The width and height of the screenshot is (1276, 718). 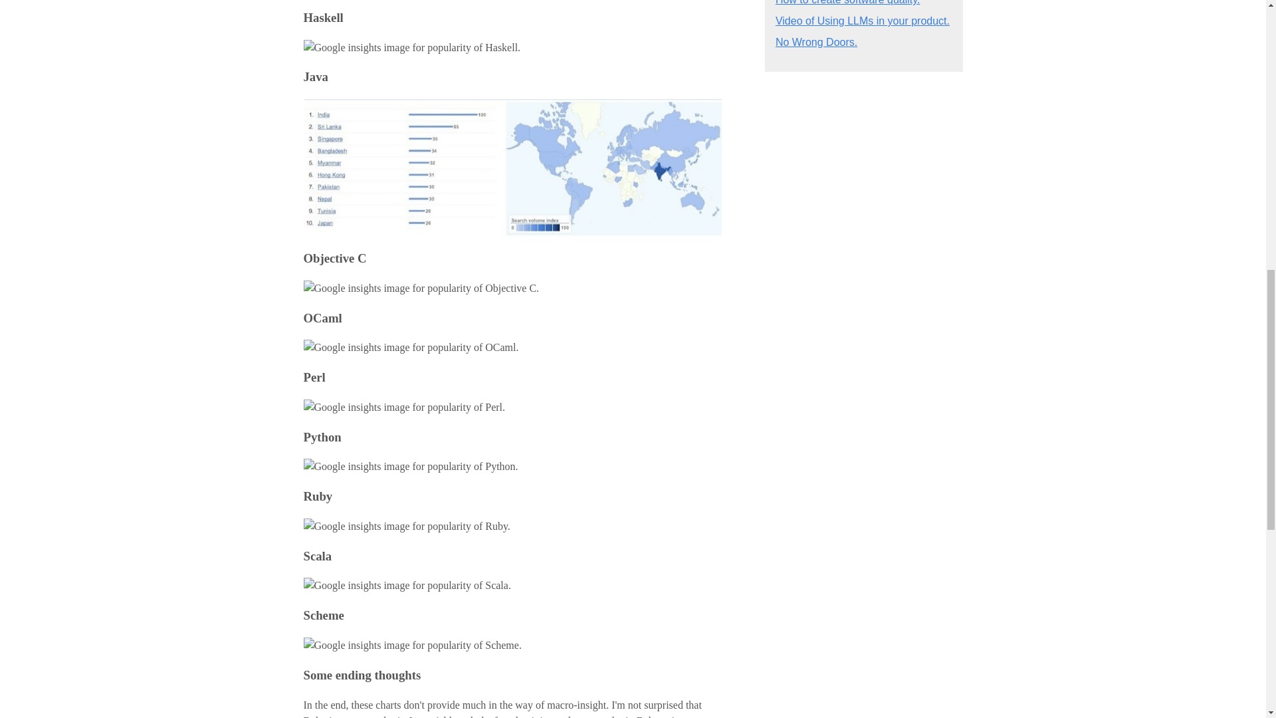 What do you see at coordinates (848, 3) in the screenshot?
I see `How to create software quality.` at bounding box center [848, 3].